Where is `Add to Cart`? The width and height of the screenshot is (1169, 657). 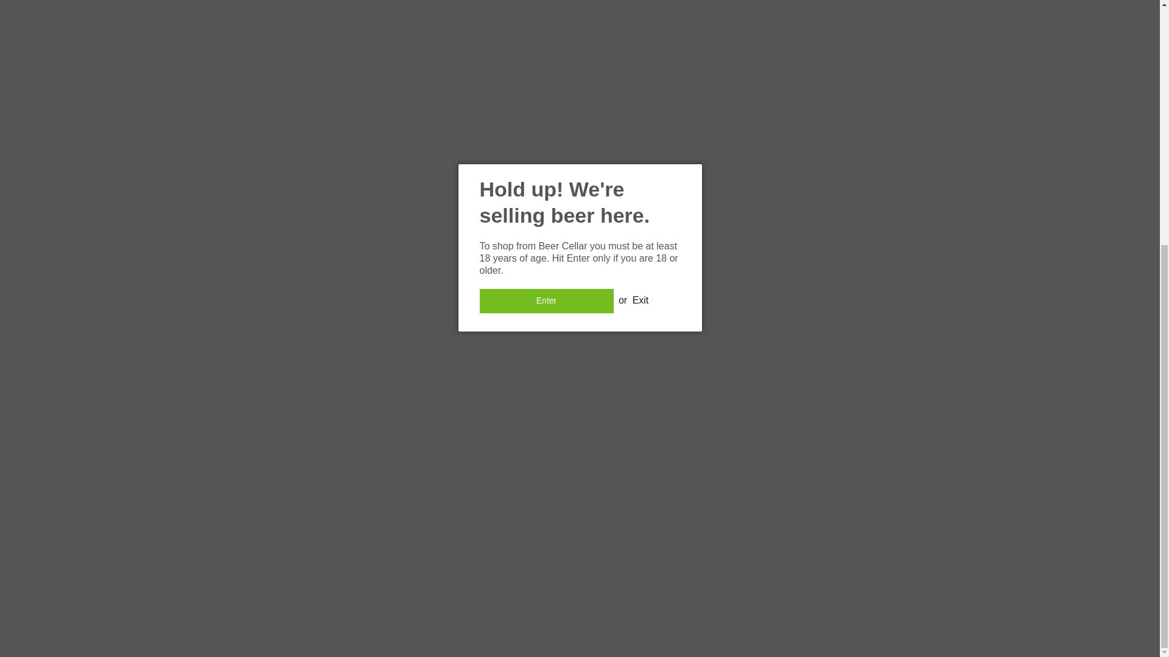 Add to Cart is located at coordinates (756, 50).